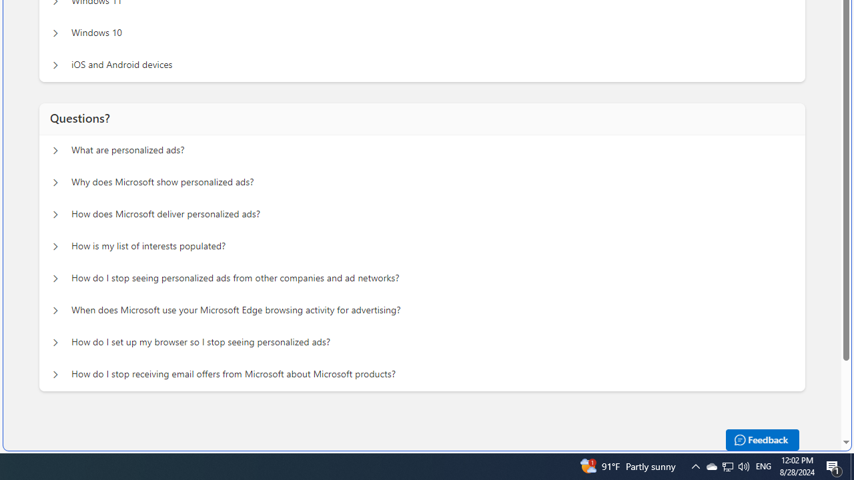  Describe the element at coordinates (55, 247) in the screenshot. I see `Questions? How is my list of interests populated?` at that location.